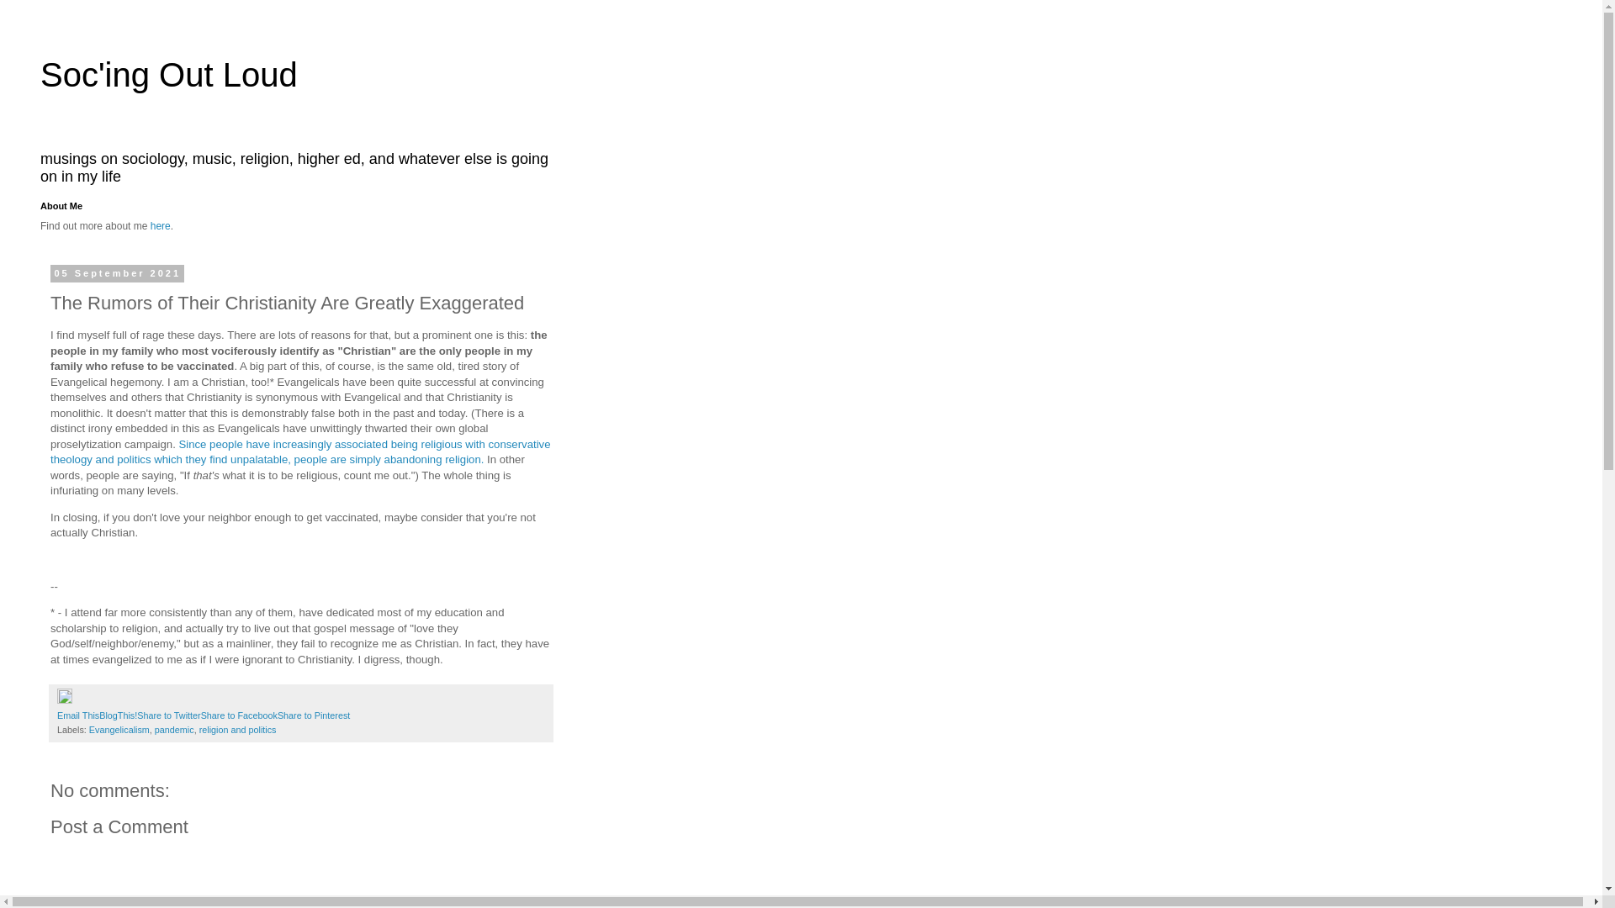 The height and width of the screenshot is (908, 1615). What do you see at coordinates (160, 226) in the screenshot?
I see `here` at bounding box center [160, 226].